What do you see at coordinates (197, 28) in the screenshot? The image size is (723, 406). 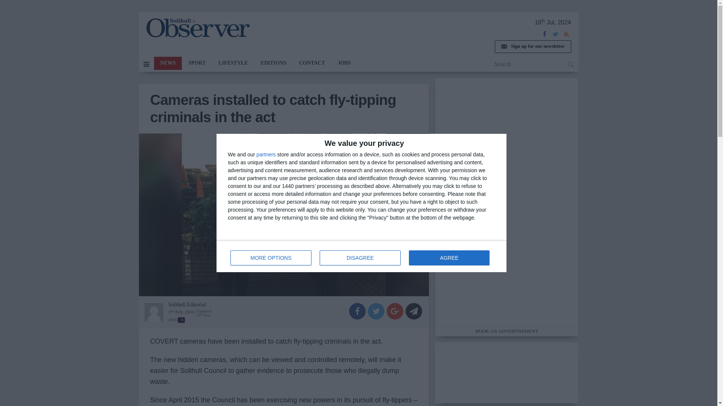 I see `The Solihull Observer` at bounding box center [197, 28].